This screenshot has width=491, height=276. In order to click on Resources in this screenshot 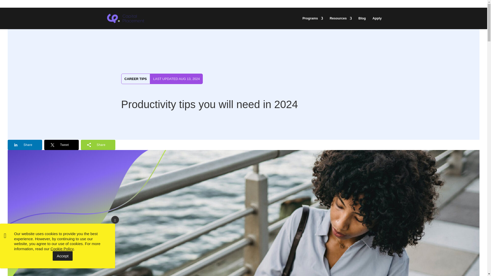, I will do `click(340, 23)`.